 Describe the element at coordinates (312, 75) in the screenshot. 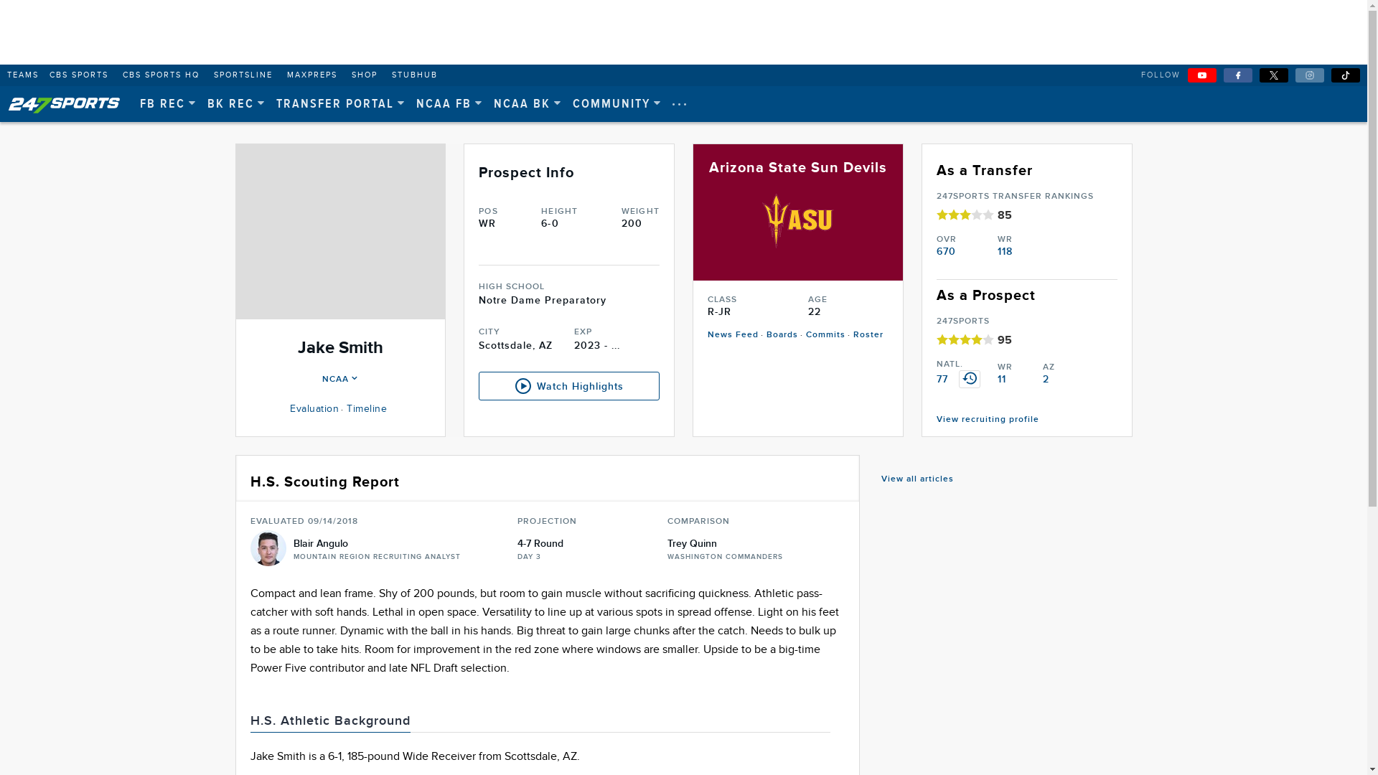

I see `MAXPREPS` at that location.